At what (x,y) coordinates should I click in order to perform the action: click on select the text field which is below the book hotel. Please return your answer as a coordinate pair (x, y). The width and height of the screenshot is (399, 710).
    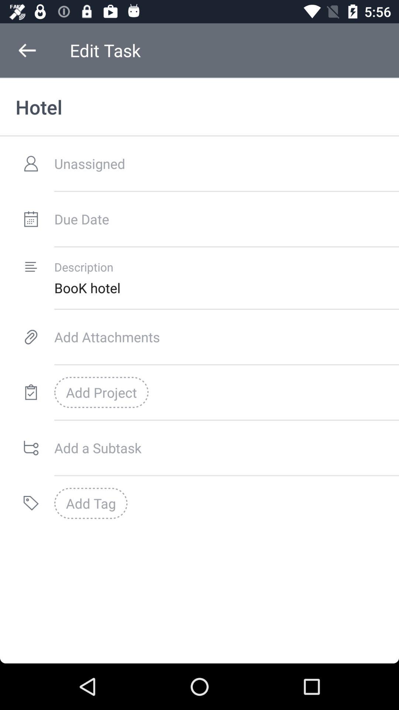
    Looking at the image, I should click on (226, 337).